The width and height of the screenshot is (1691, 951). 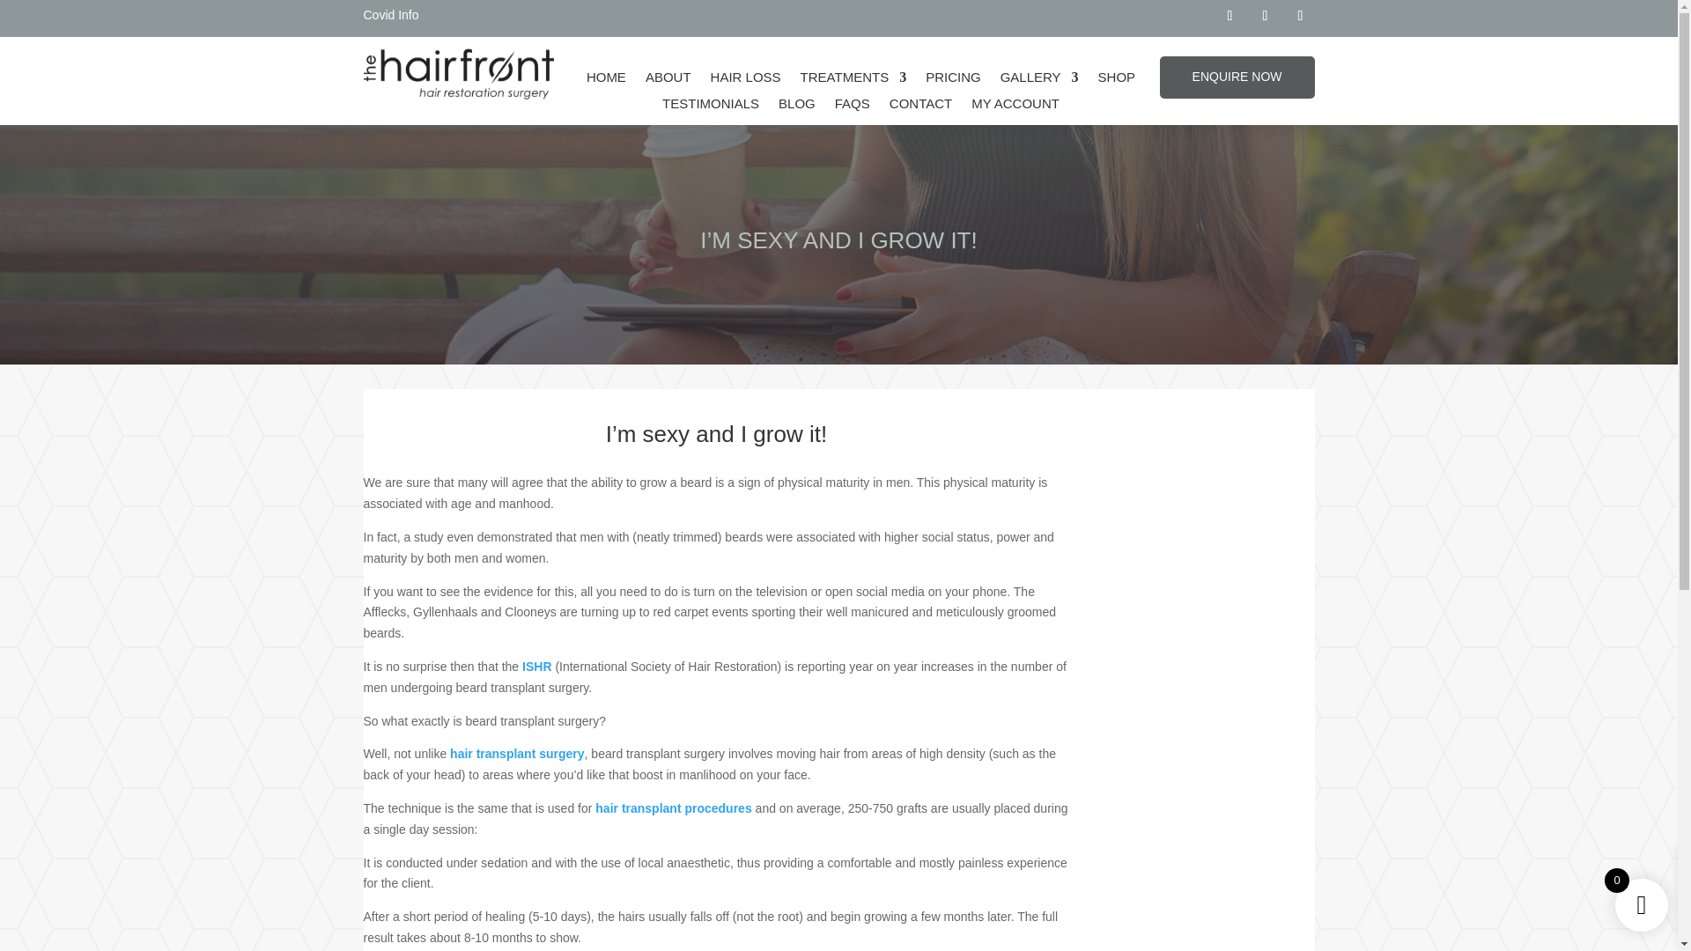 What do you see at coordinates (1299, 16) in the screenshot?
I see `Follow on Instagram` at bounding box center [1299, 16].